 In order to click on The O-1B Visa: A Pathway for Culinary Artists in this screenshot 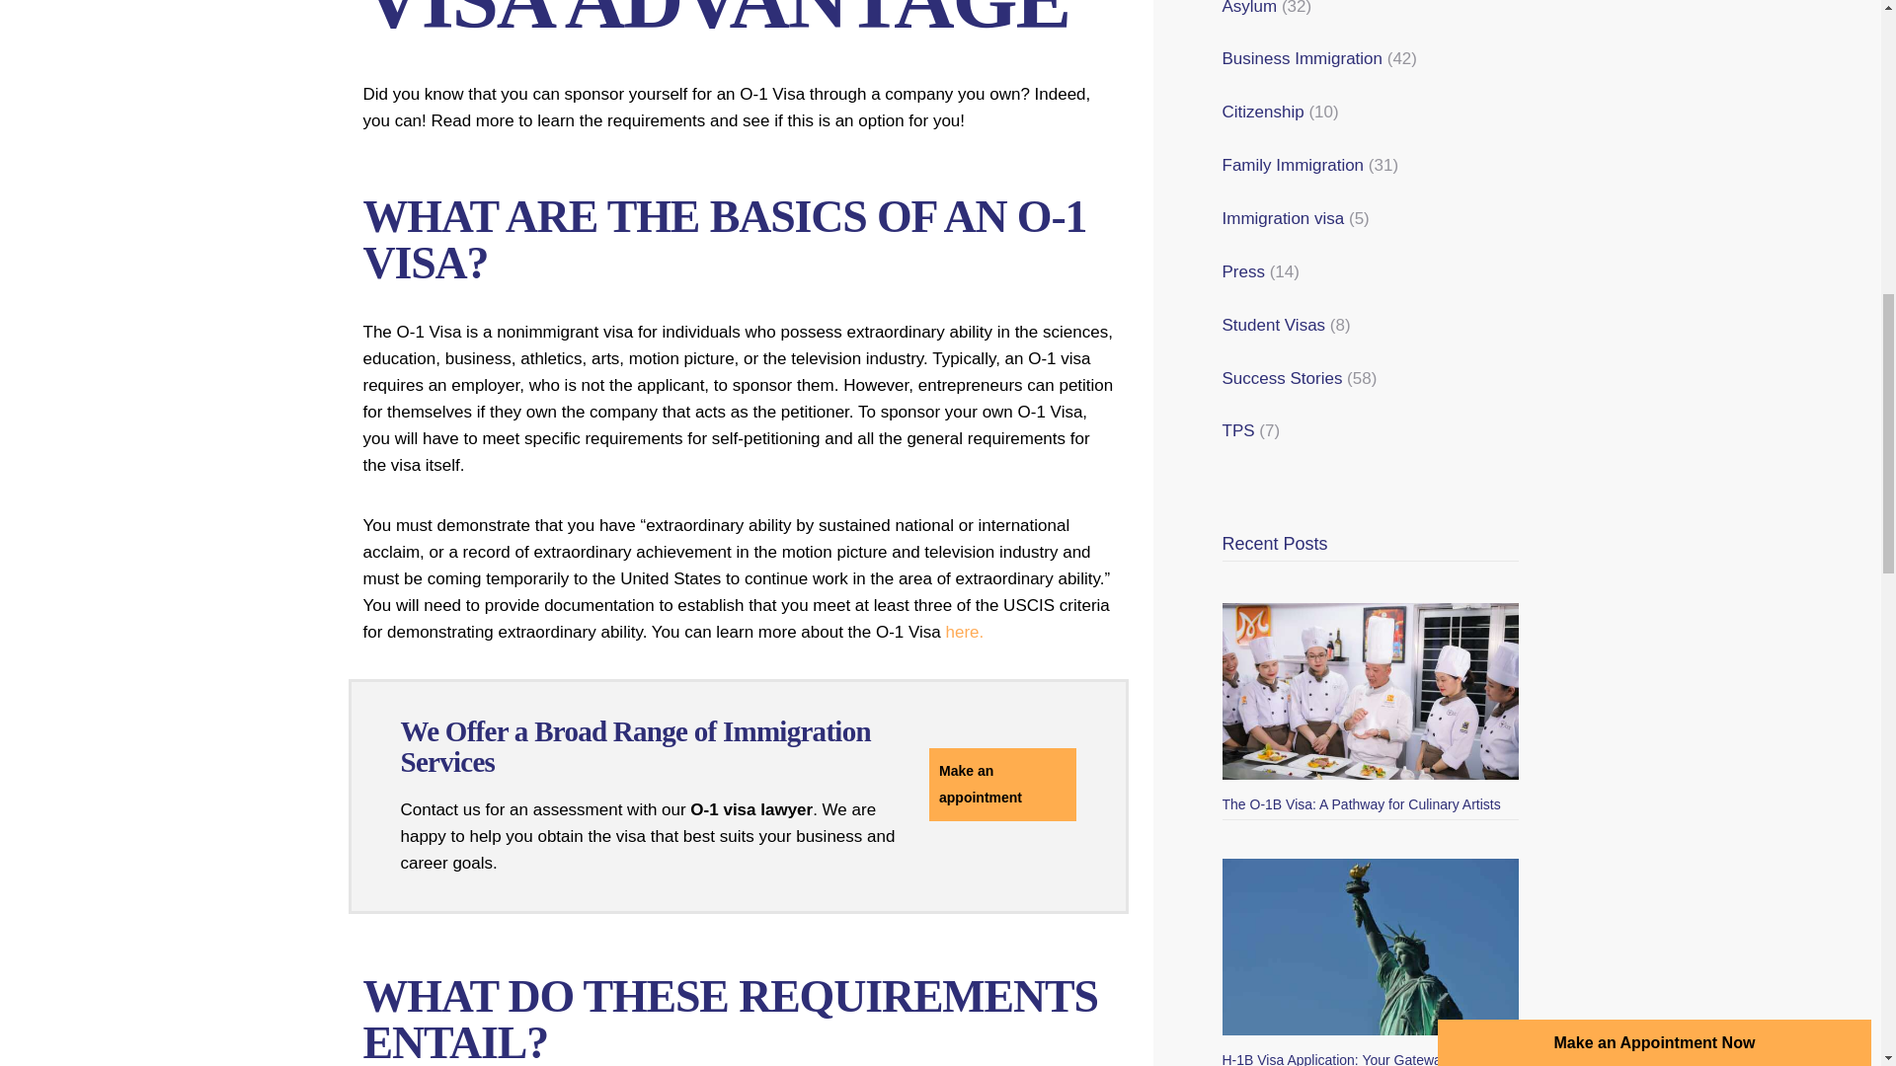, I will do `click(1371, 691)`.